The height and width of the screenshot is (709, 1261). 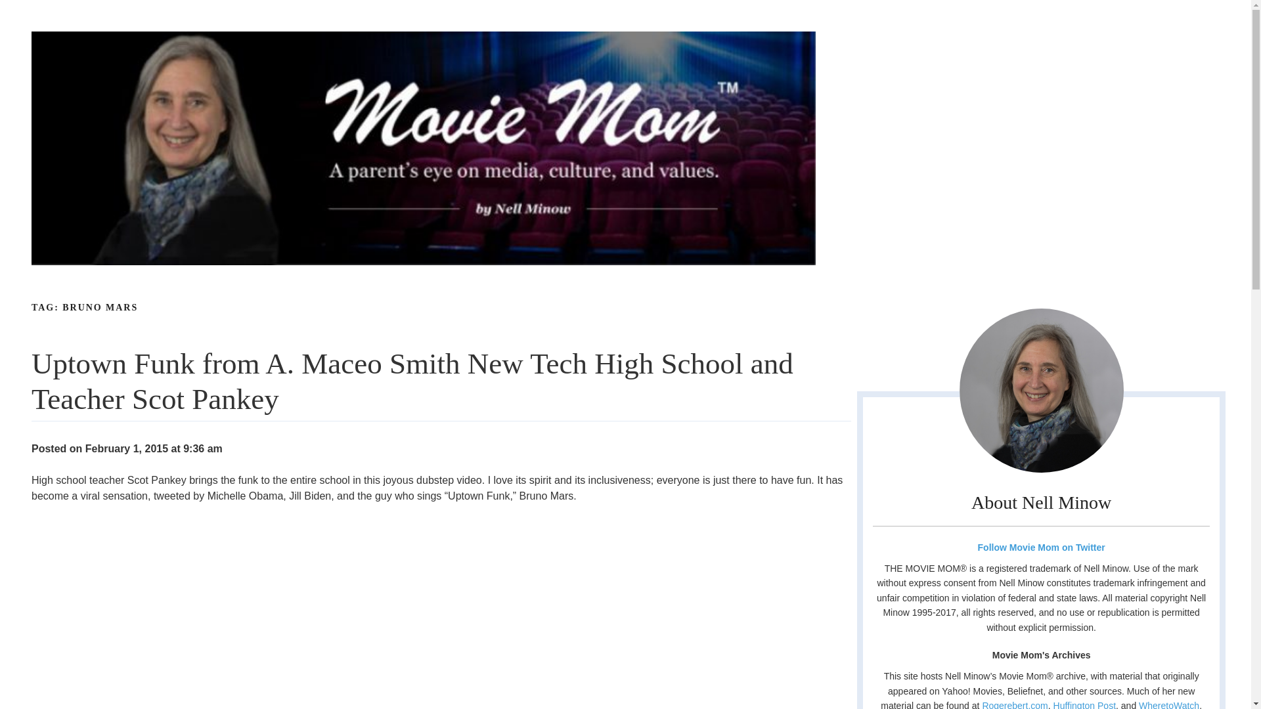 What do you see at coordinates (1015, 705) in the screenshot?
I see `Rogerebert.com` at bounding box center [1015, 705].